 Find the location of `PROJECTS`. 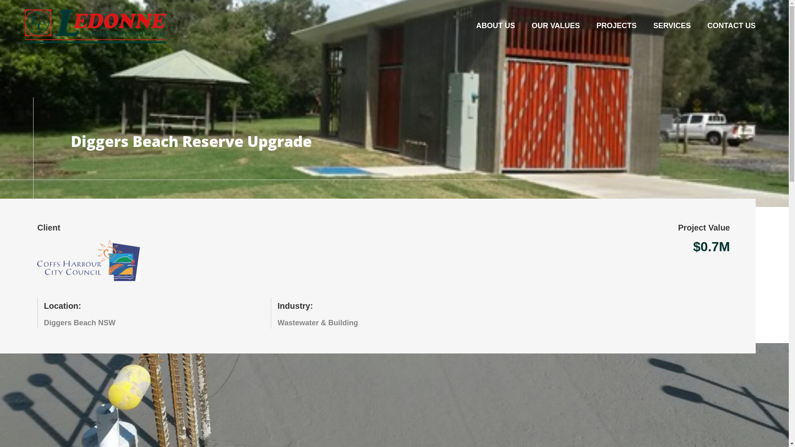

PROJECTS is located at coordinates (617, 26).